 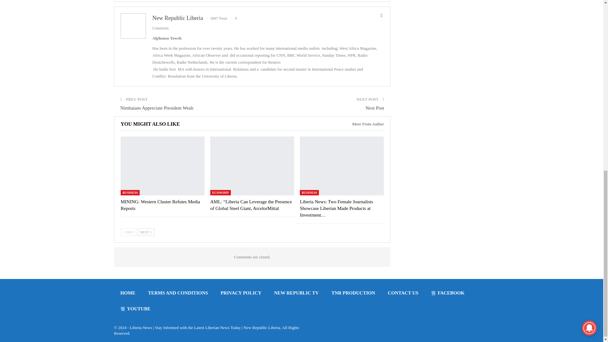 I want to click on Previous, so click(x=129, y=232).